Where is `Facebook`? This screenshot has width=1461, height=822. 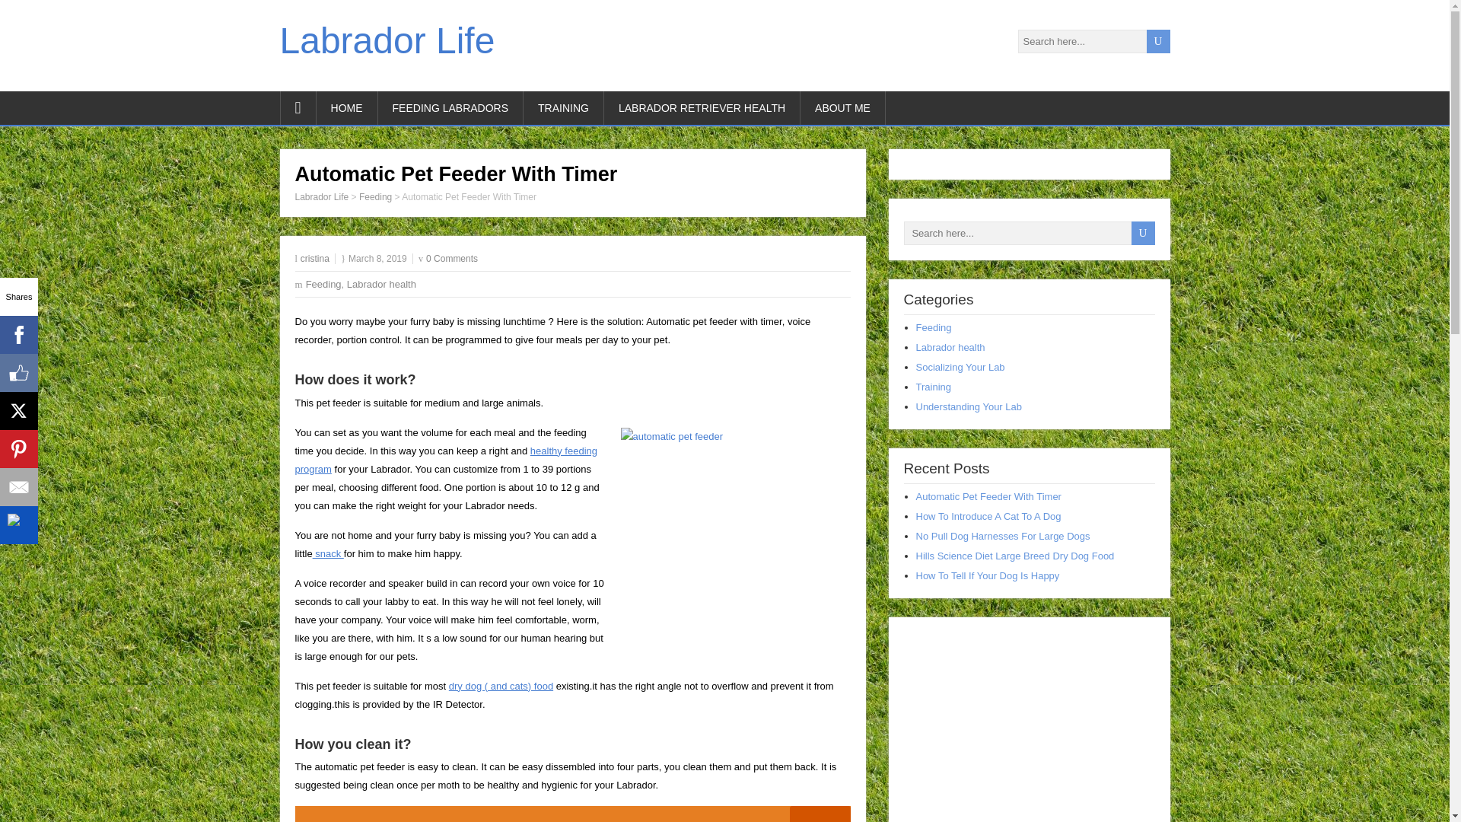 Facebook is located at coordinates (18, 335).